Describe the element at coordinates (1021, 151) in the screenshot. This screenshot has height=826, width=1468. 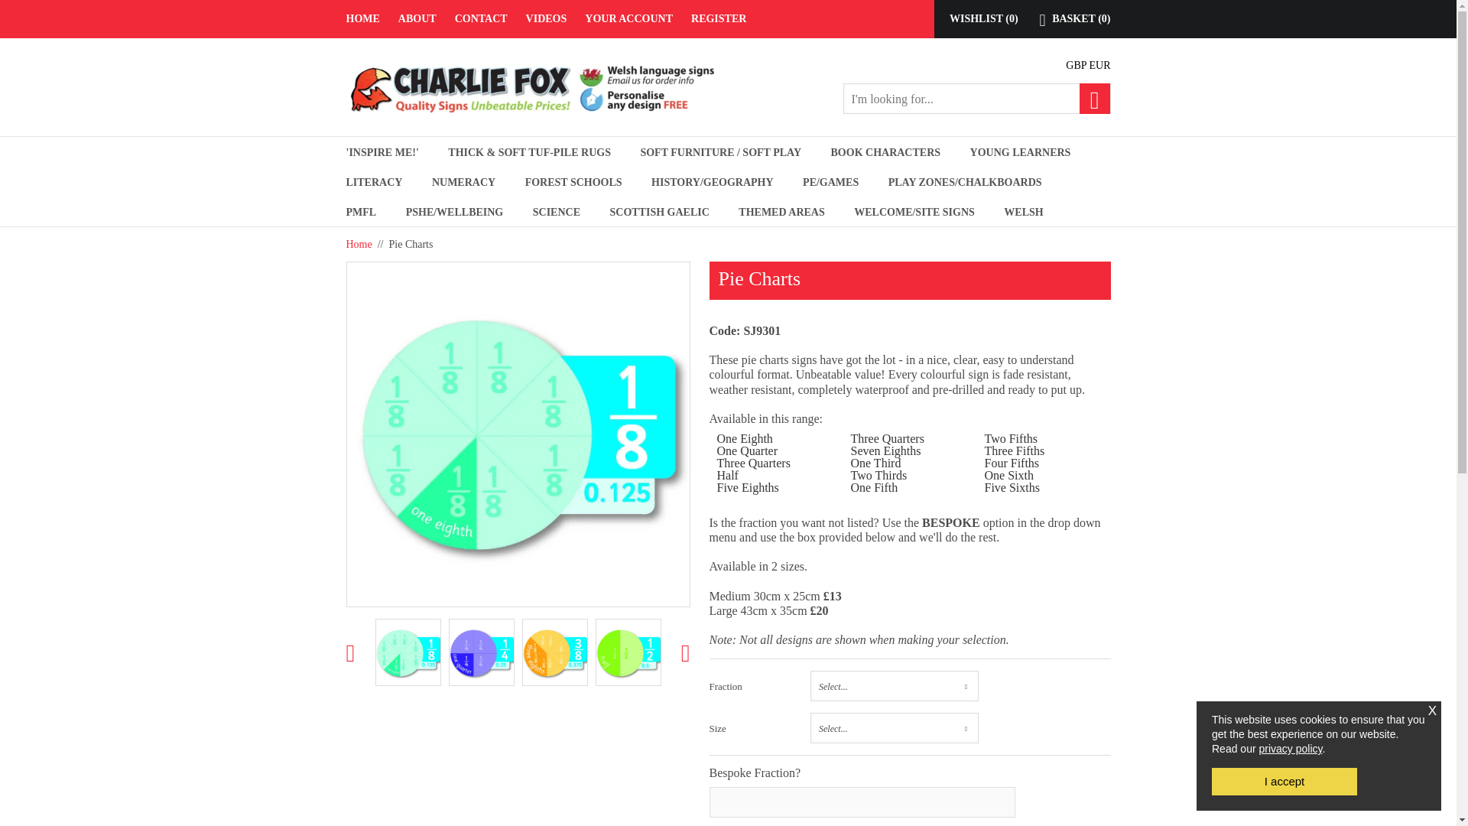
I see `YOUNG LEARNERS` at that location.